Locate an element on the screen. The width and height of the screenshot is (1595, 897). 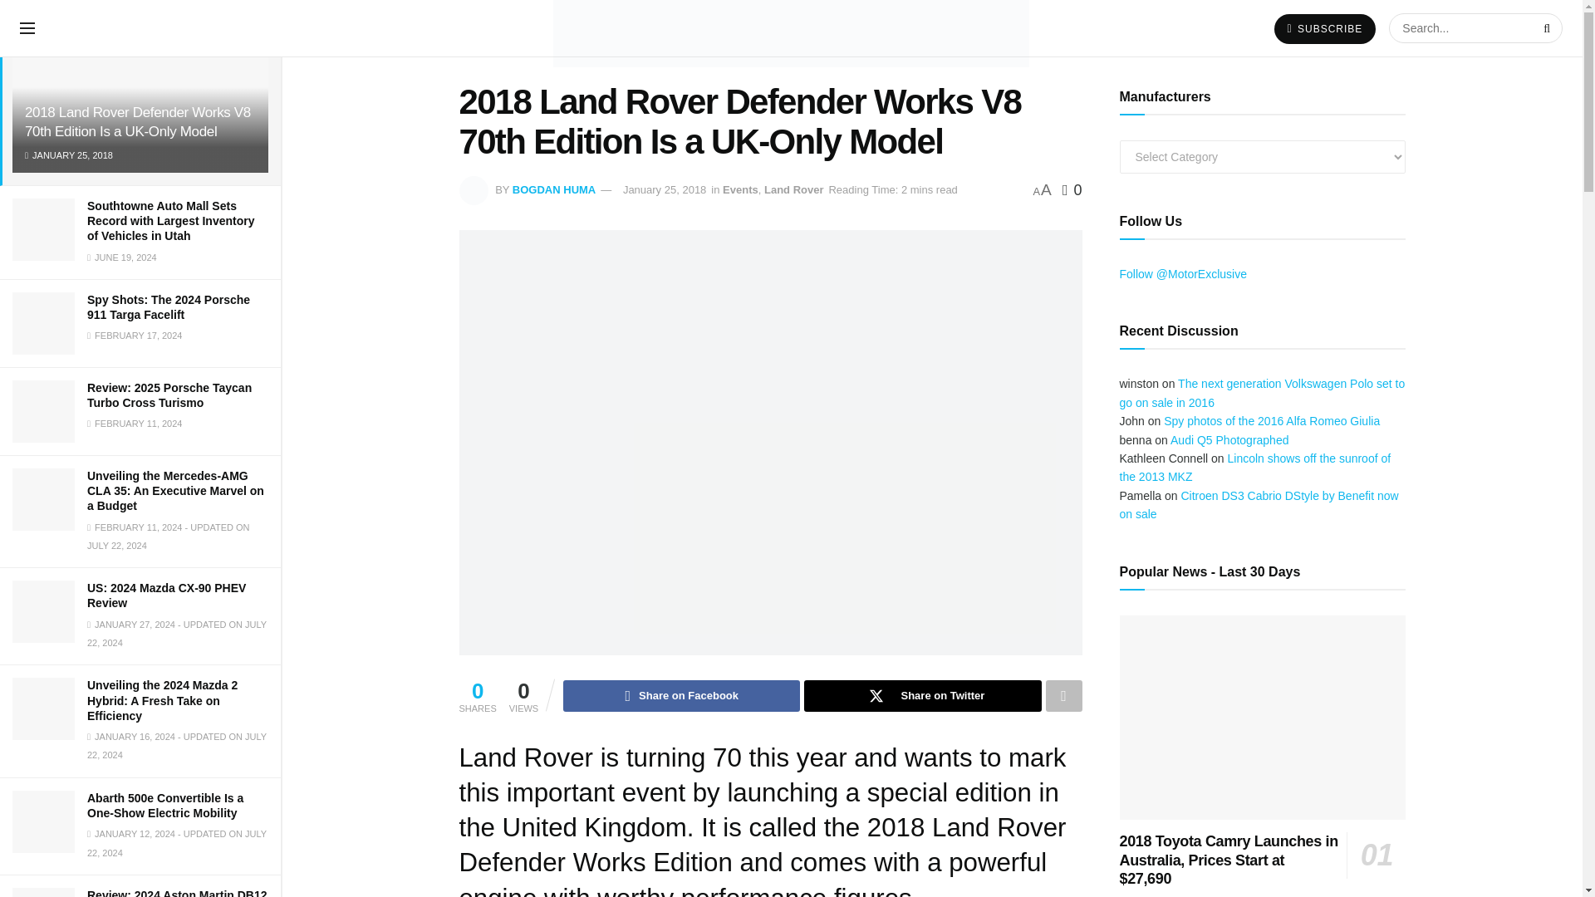
Abarth 500e Convertible Is a One-Show Electric Mobility is located at coordinates (165, 806).